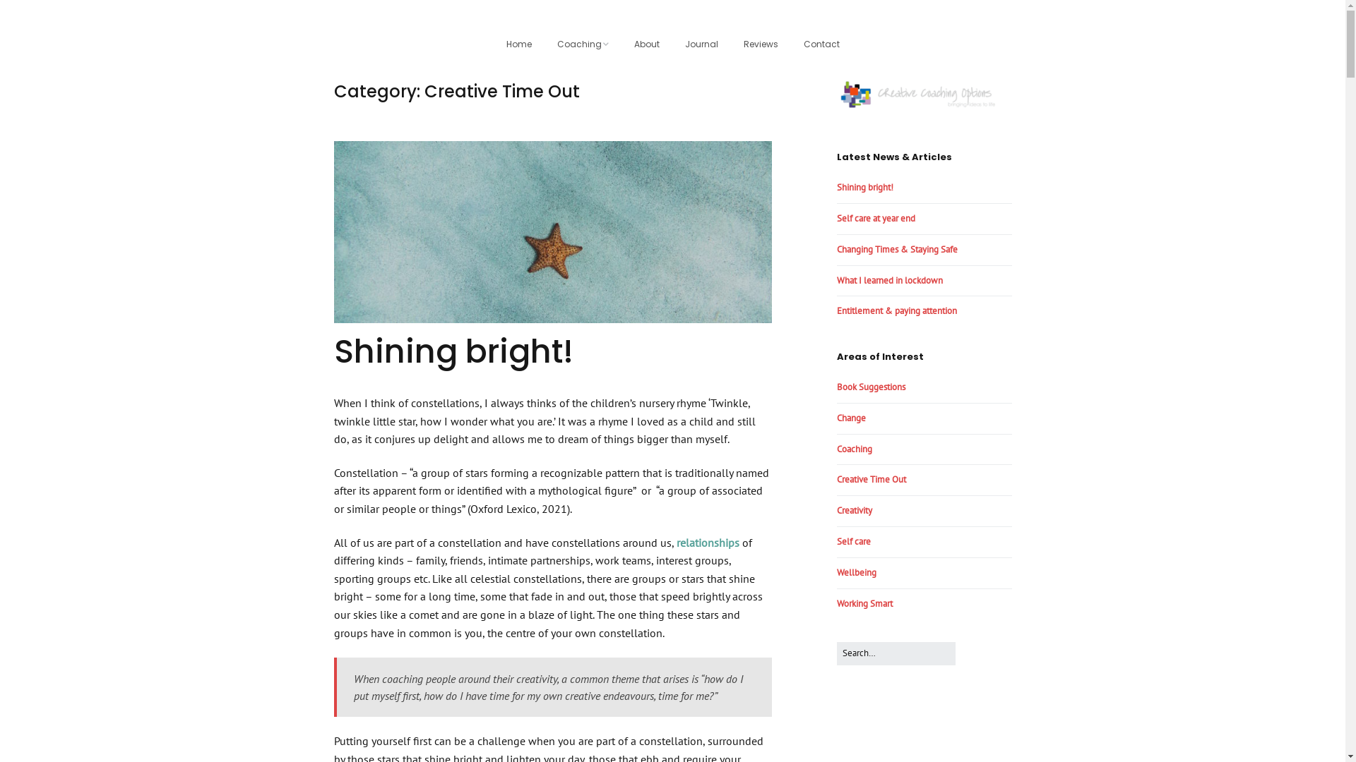 This screenshot has width=1356, height=762. Describe the element at coordinates (853, 541) in the screenshot. I see `Self care` at that location.